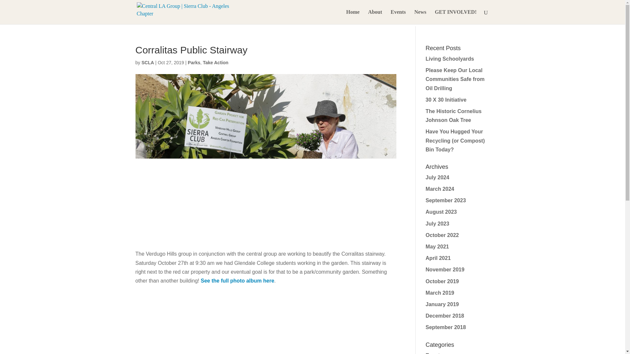 The height and width of the screenshot is (354, 630). What do you see at coordinates (440, 292) in the screenshot?
I see `March 2019` at bounding box center [440, 292].